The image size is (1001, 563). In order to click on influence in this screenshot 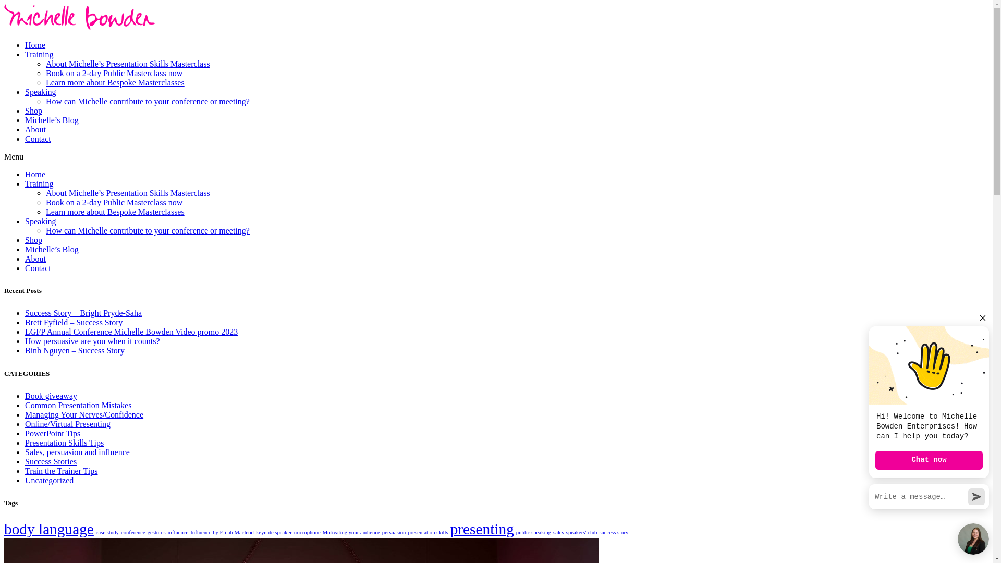, I will do `click(178, 533)`.